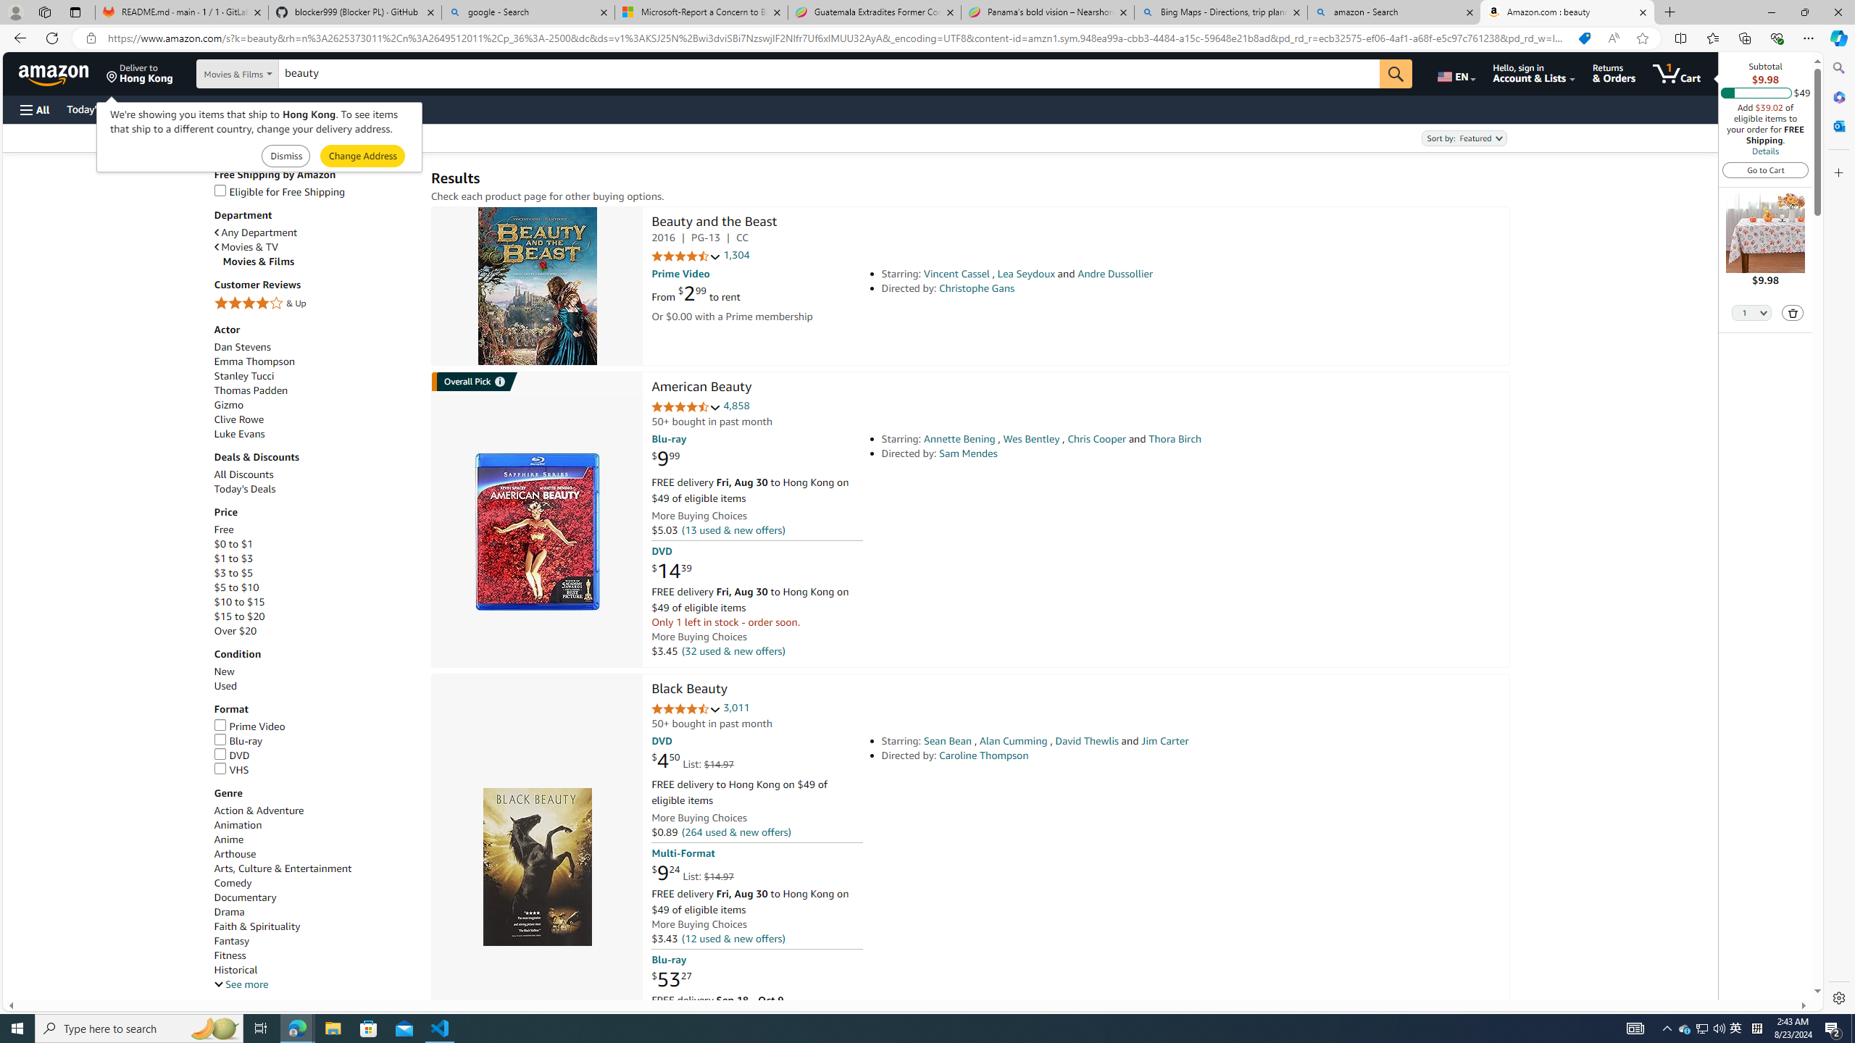 This screenshot has height=1043, width=1855. I want to click on Directed by: Sam Mendes, so click(1083, 453).